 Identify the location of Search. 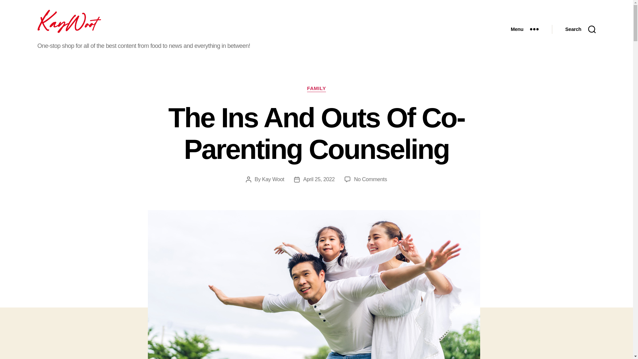
(580, 29).